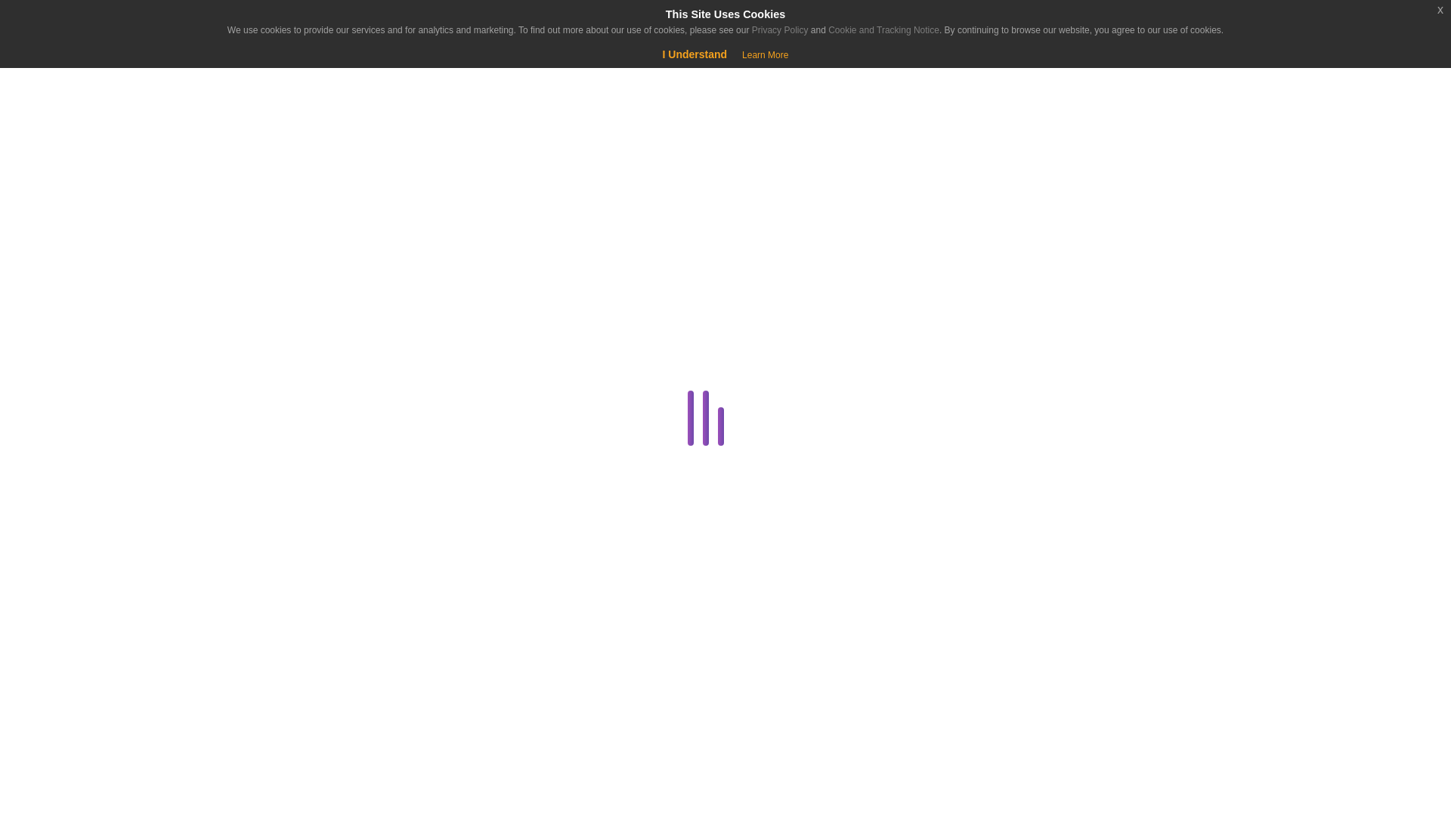 This screenshot has width=1451, height=816. What do you see at coordinates (280, 813) in the screenshot?
I see `Video Tutorials` at bounding box center [280, 813].